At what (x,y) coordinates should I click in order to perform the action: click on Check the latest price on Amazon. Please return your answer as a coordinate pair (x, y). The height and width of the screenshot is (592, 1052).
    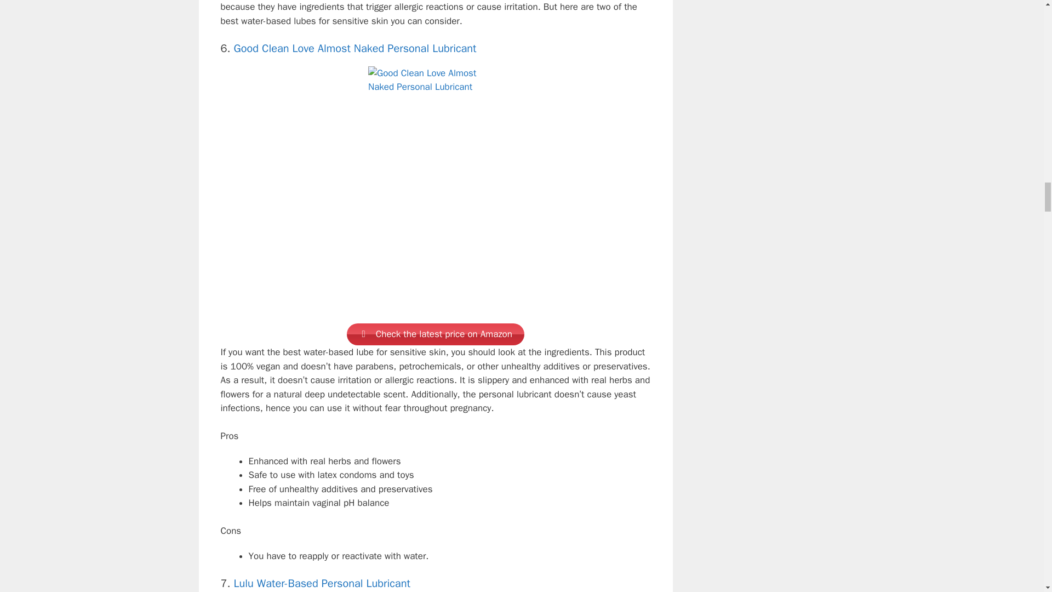
    Looking at the image, I should click on (435, 334).